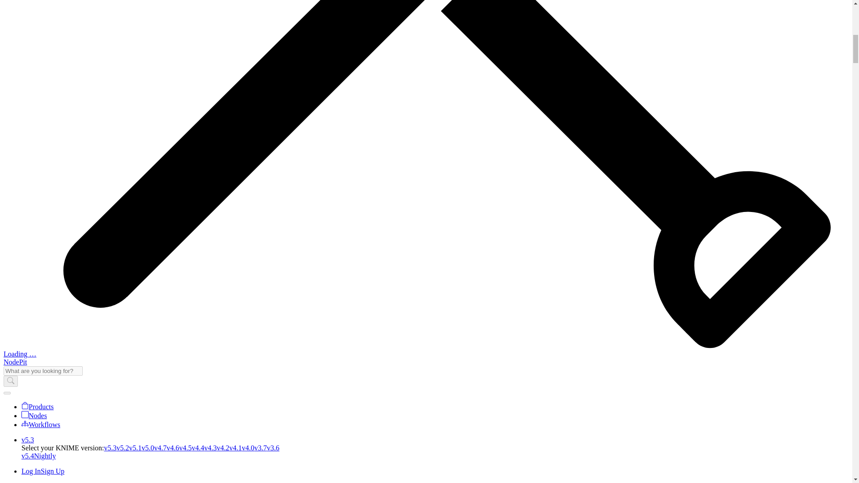 The height and width of the screenshot is (483, 859). I want to click on Sign Up, so click(52, 471).